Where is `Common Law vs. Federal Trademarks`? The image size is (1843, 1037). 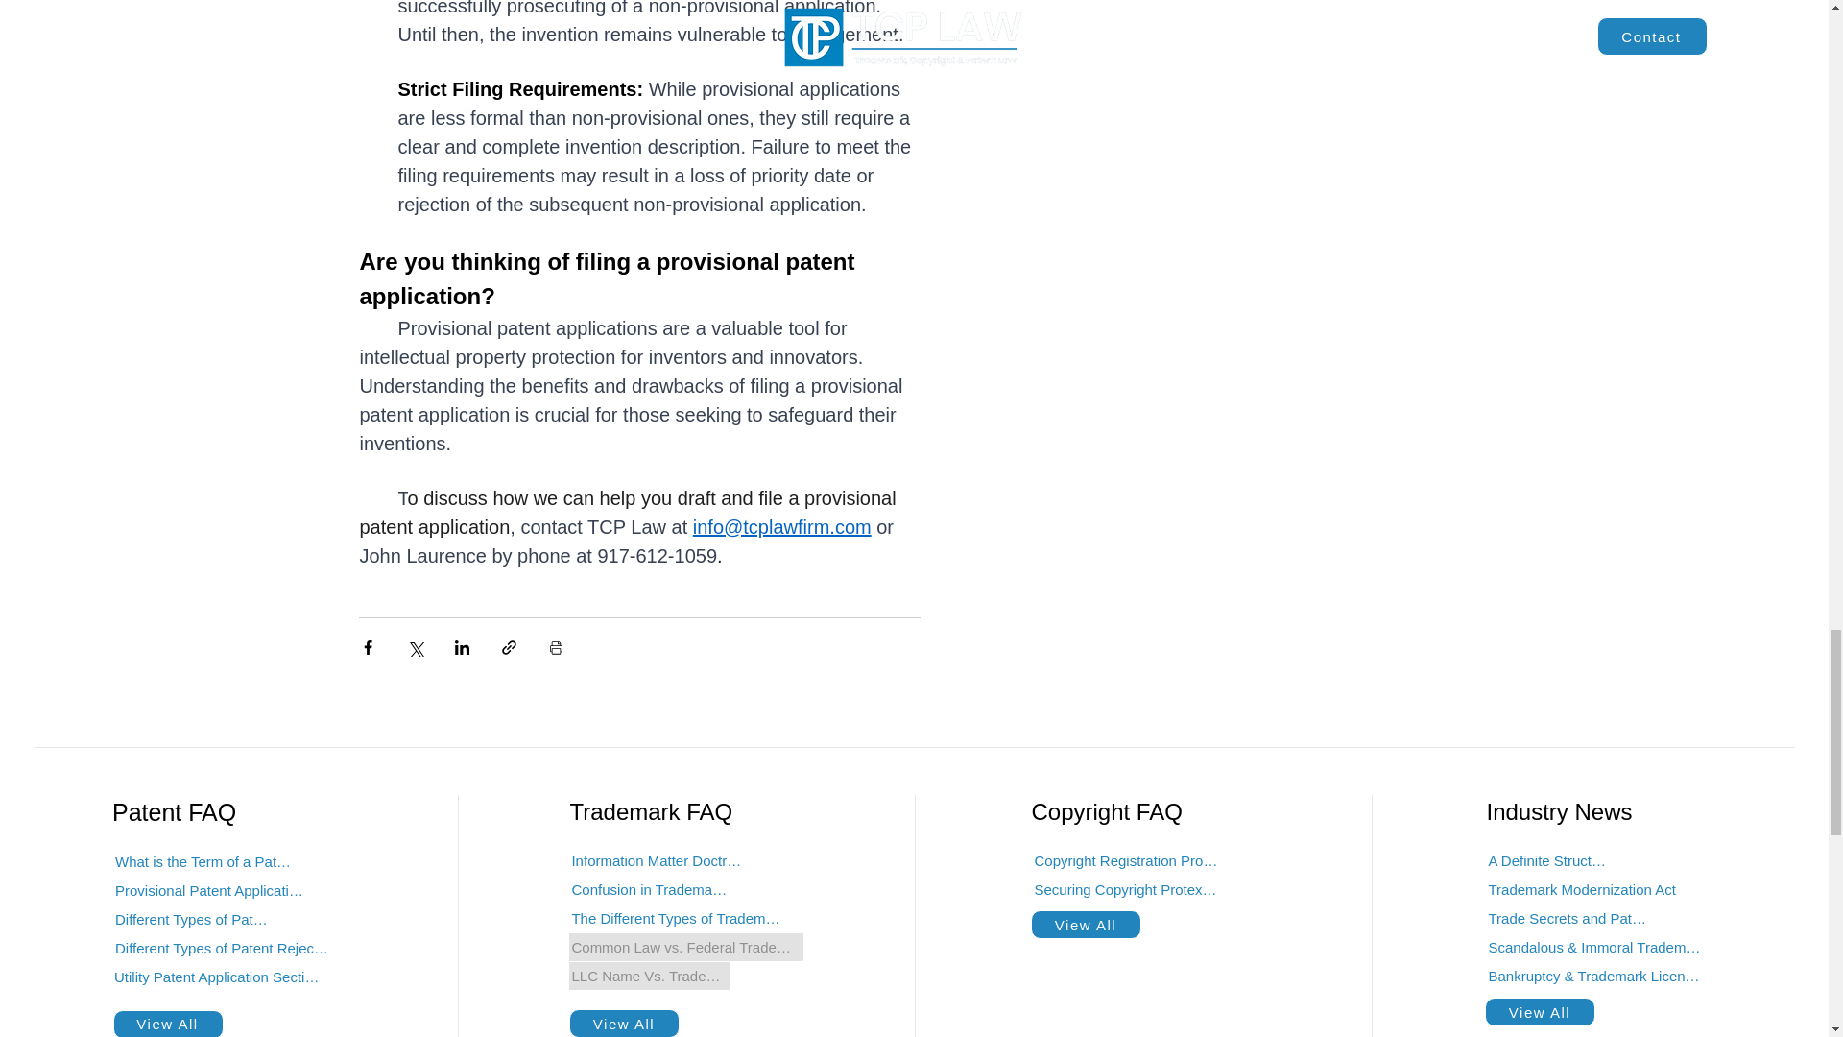 Common Law vs. Federal Trademarks is located at coordinates (686, 948).